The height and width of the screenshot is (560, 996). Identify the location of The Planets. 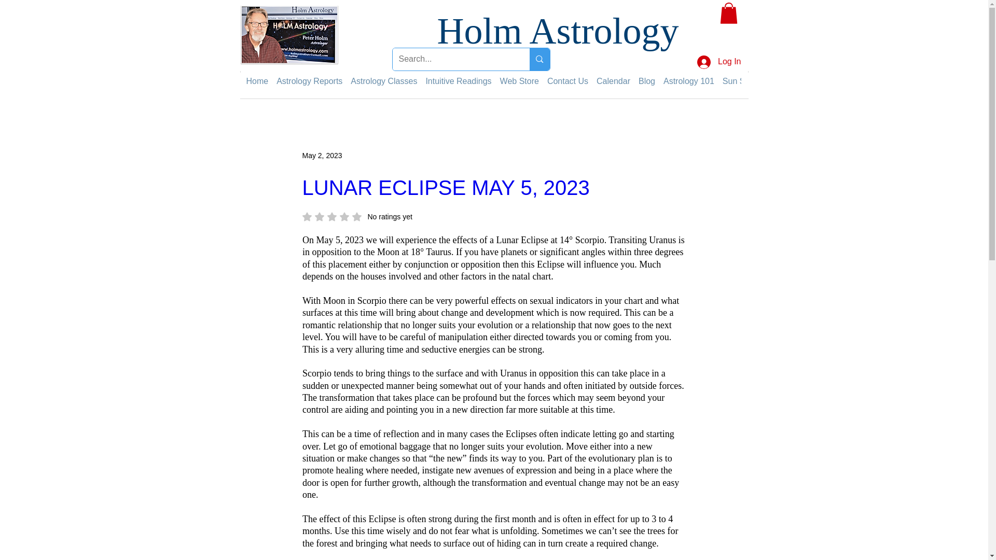
(791, 81).